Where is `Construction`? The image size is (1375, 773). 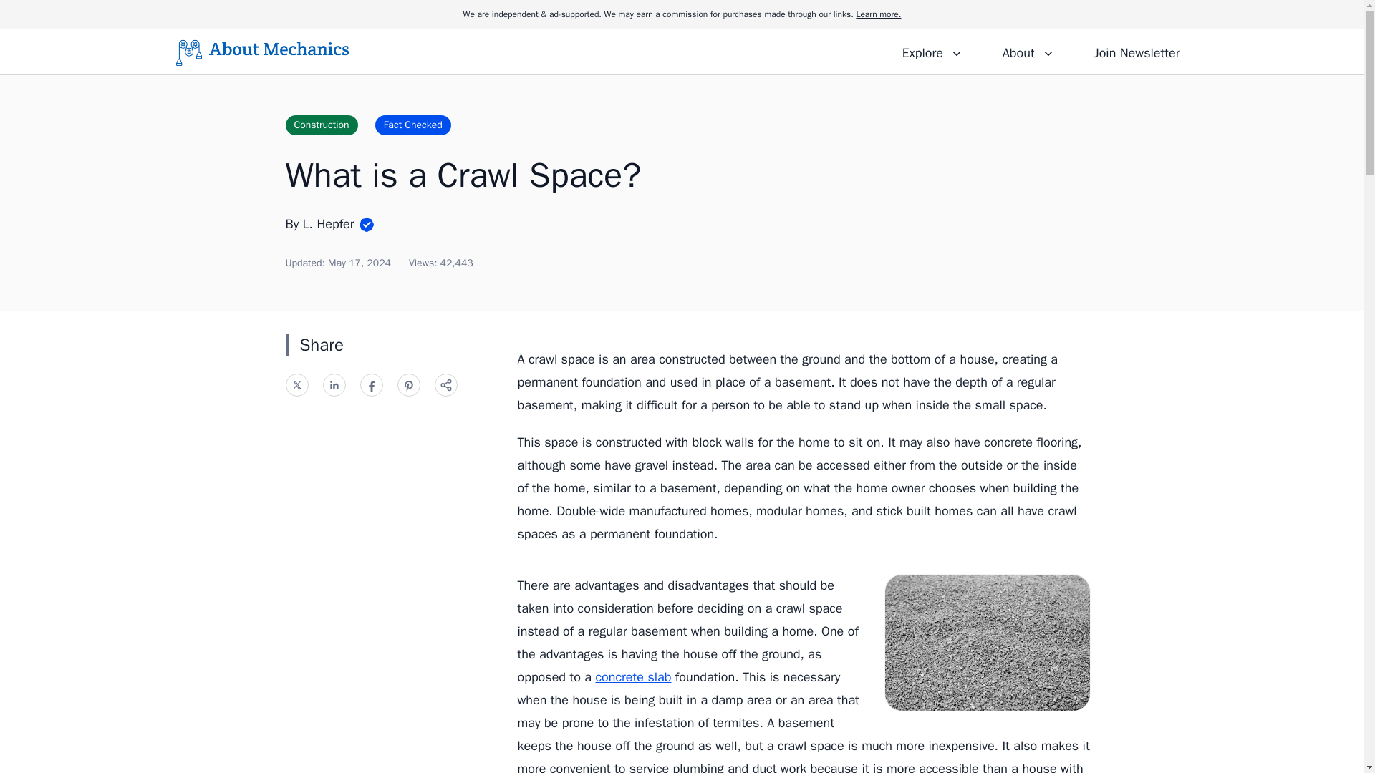
Construction is located at coordinates (321, 125).